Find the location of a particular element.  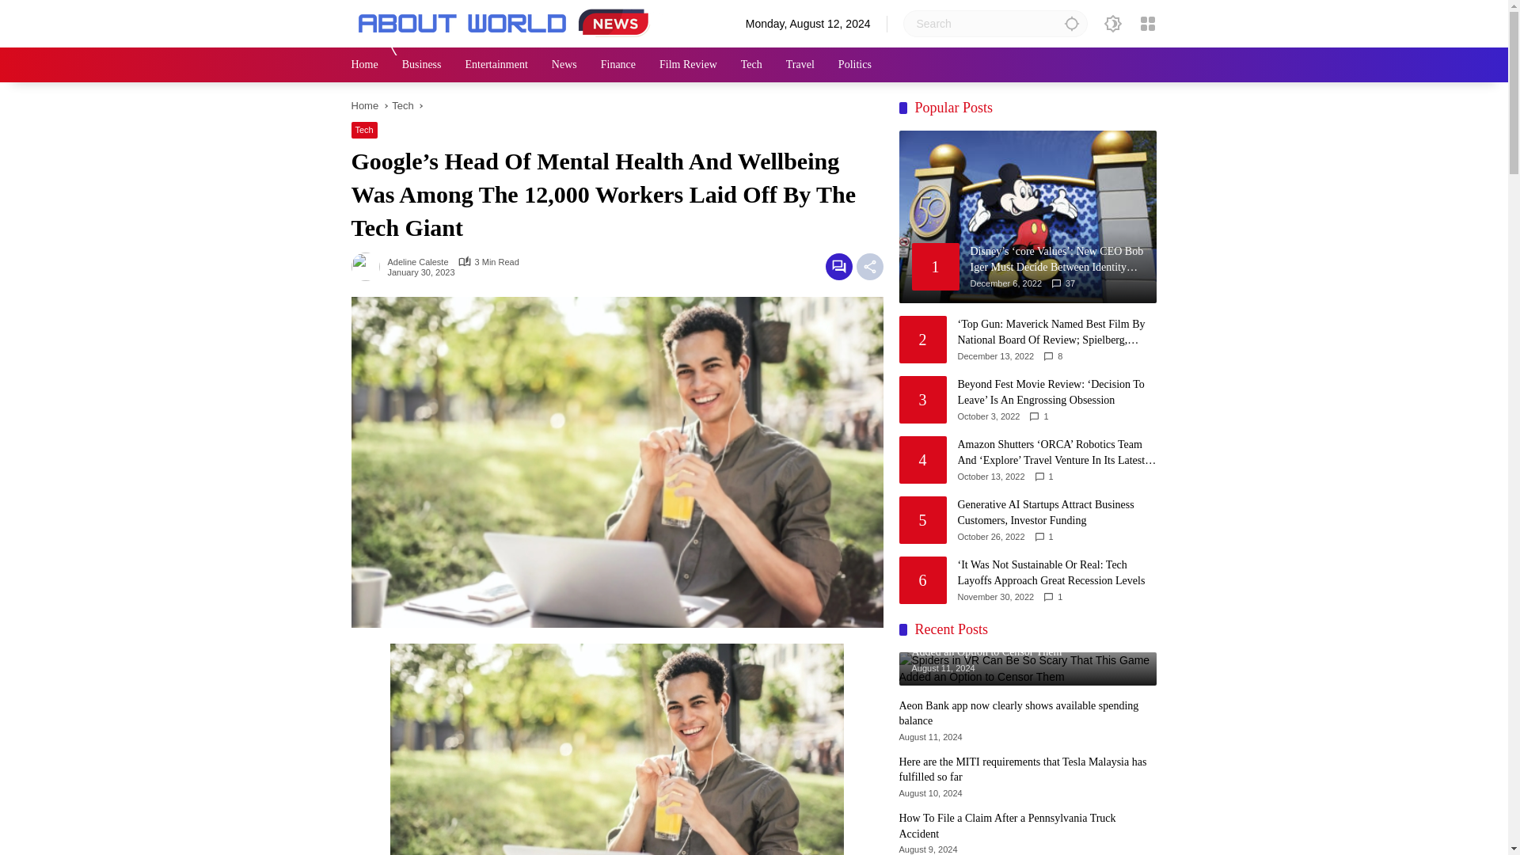

Business is located at coordinates (422, 65).